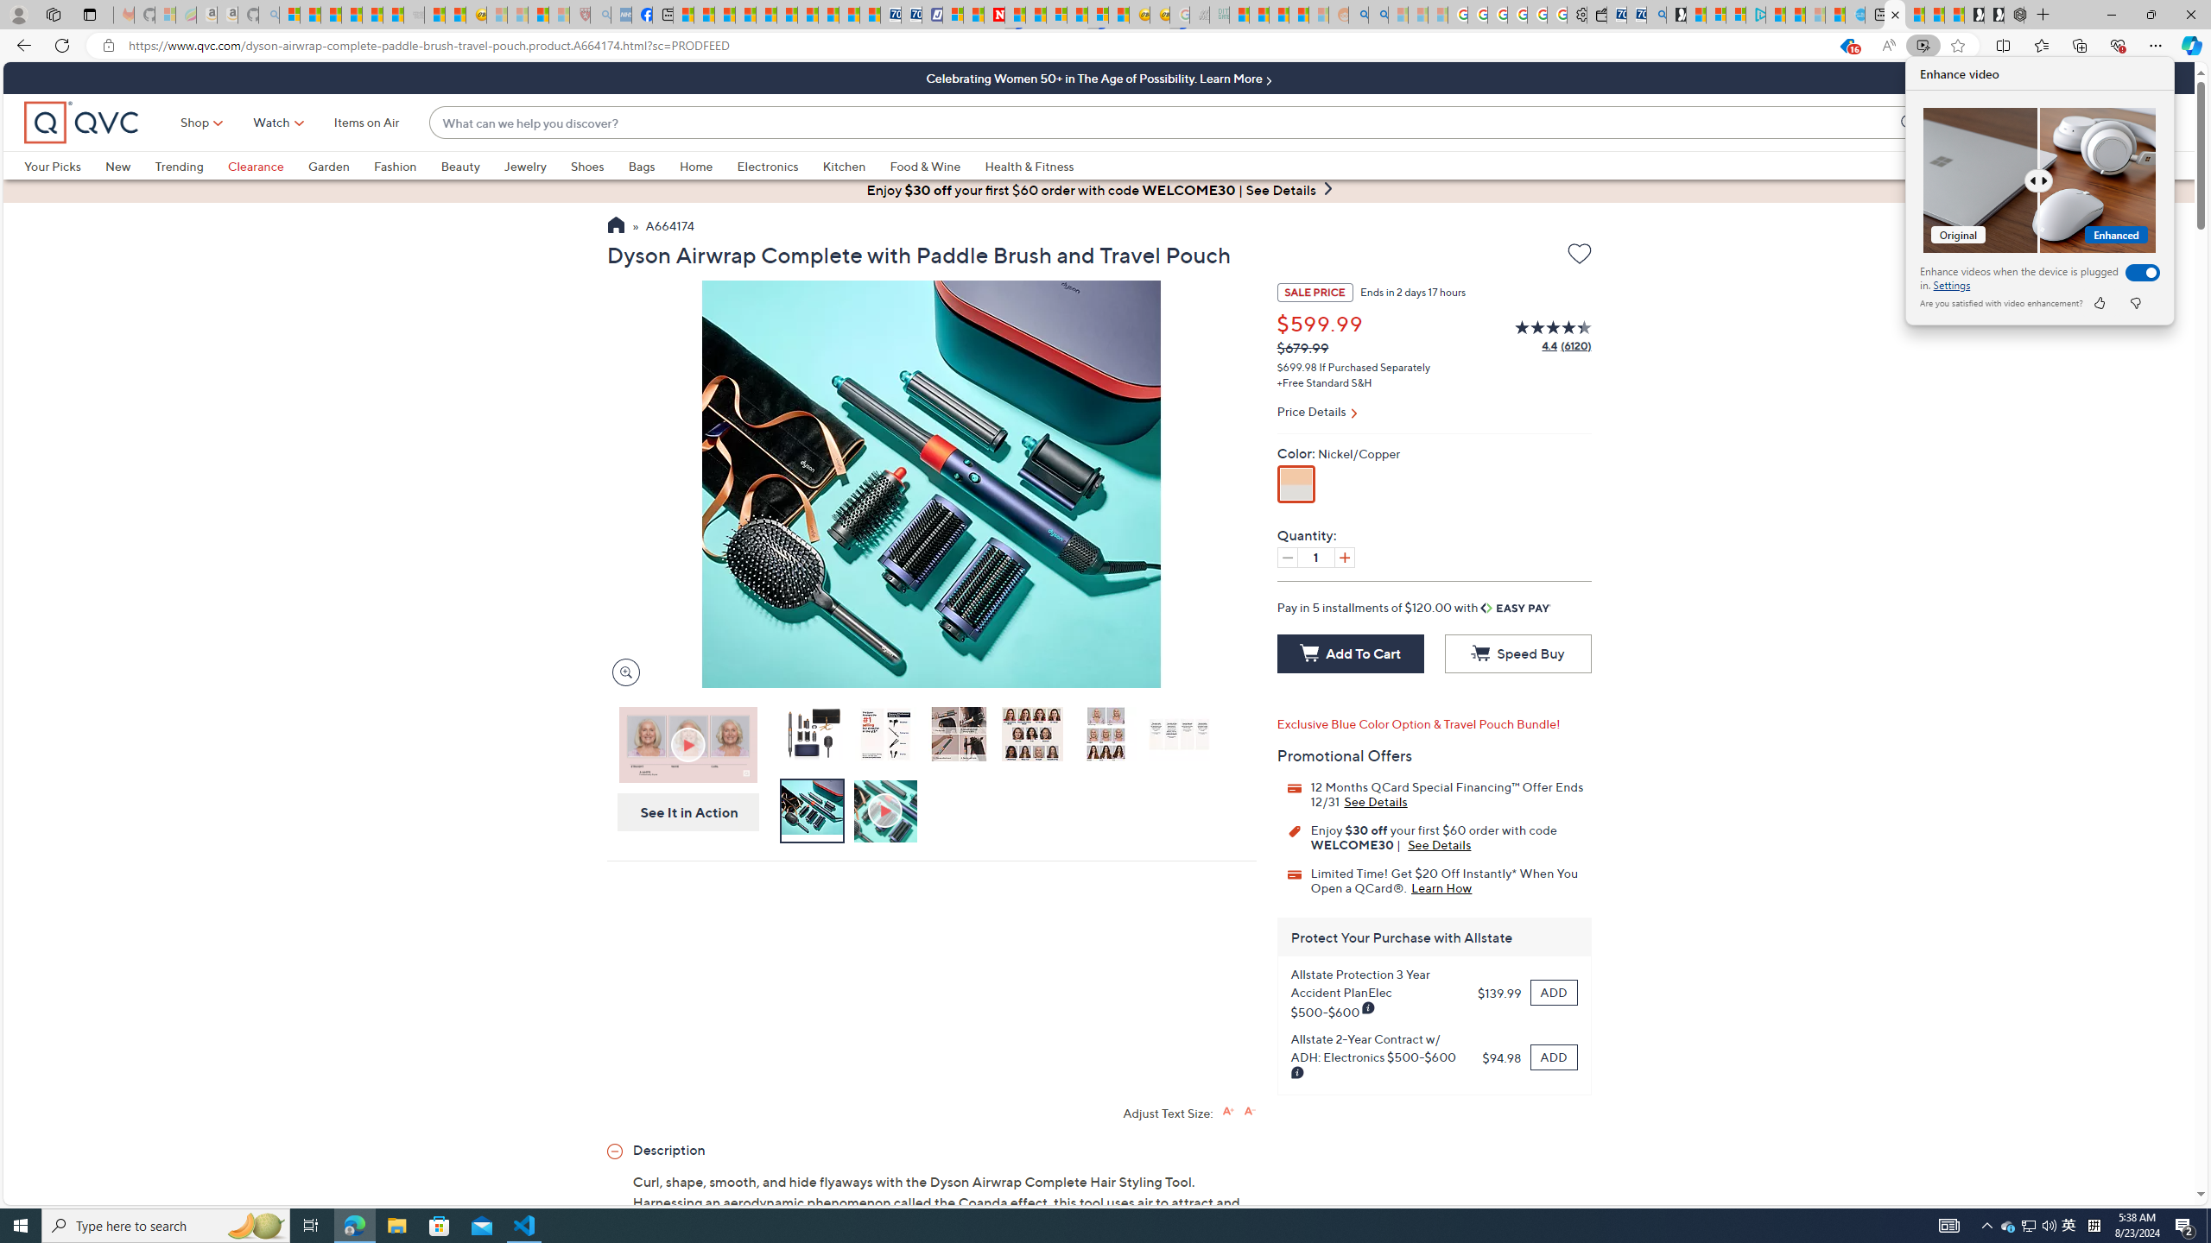  Describe the element at coordinates (1349, 653) in the screenshot. I see `Add To Cart` at that location.